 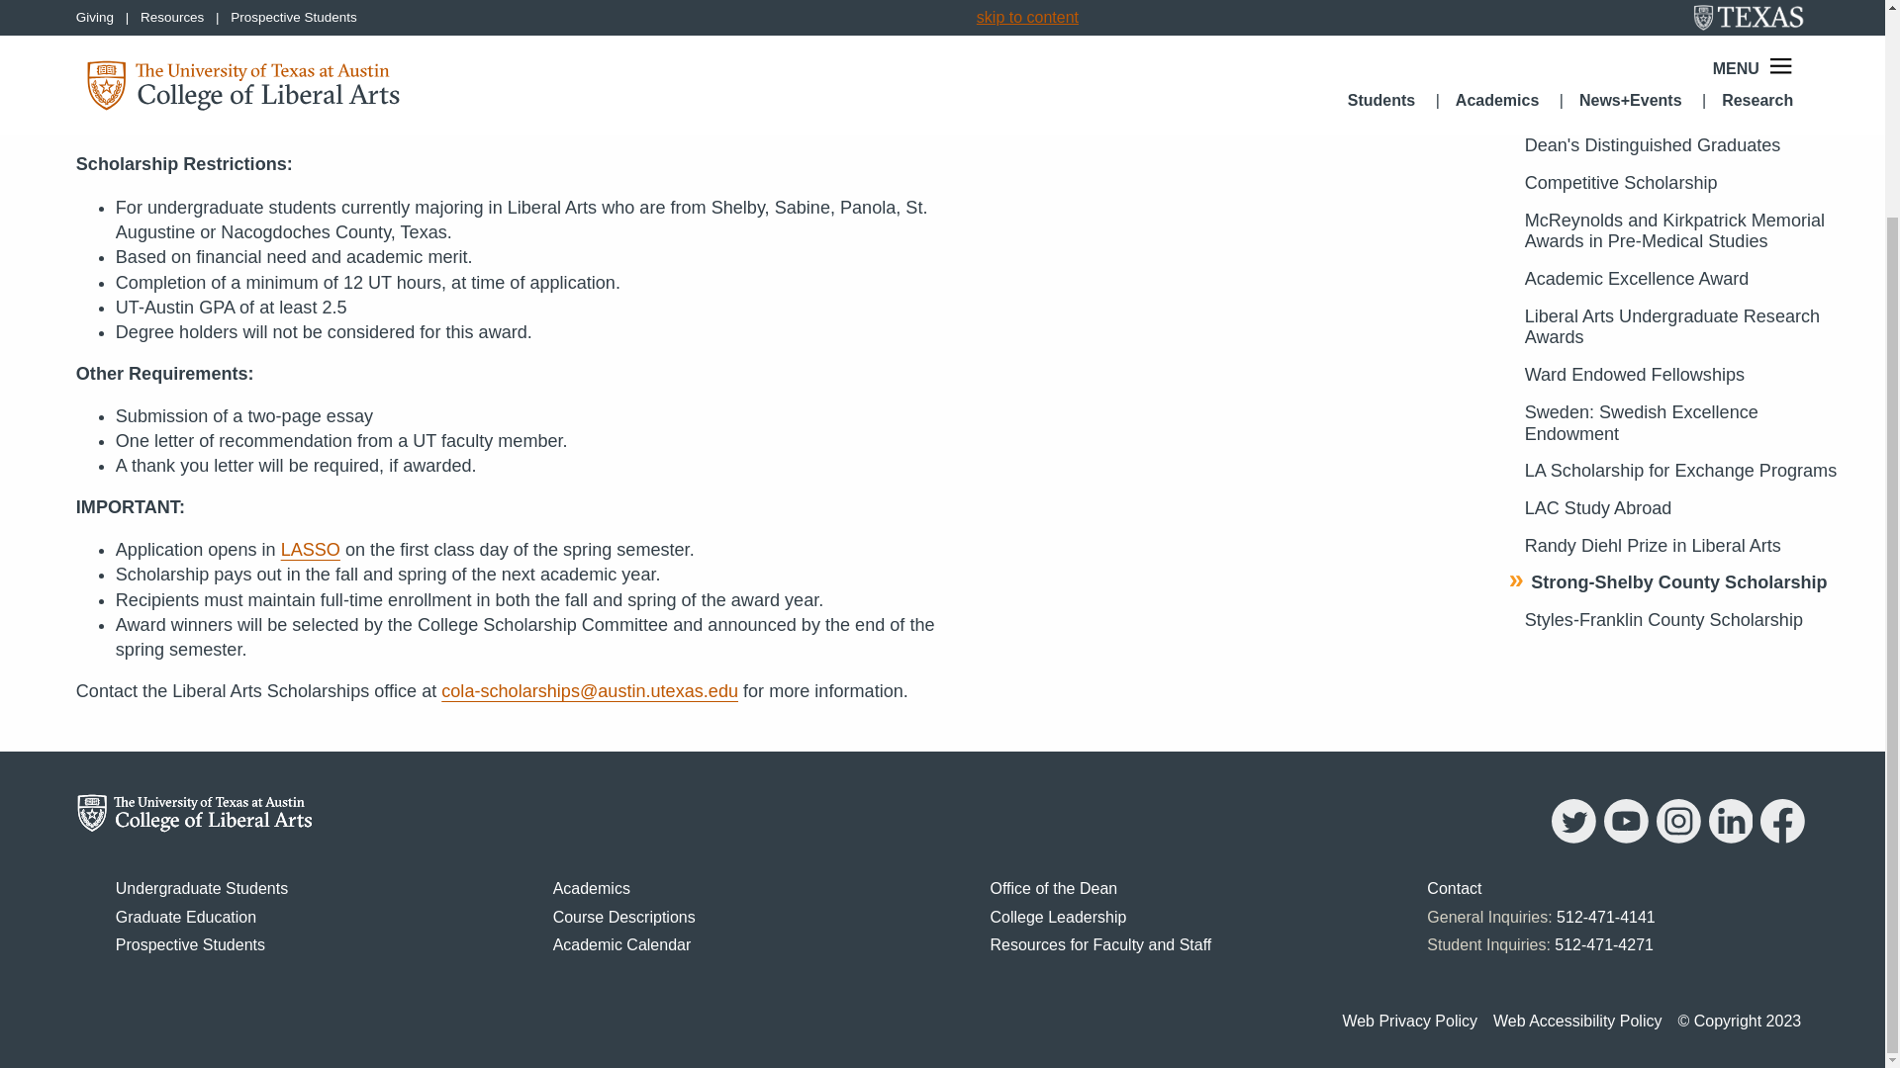 What do you see at coordinates (1573, 839) in the screenshot?
I see `Twitter` at bounding box center [1573, 839].